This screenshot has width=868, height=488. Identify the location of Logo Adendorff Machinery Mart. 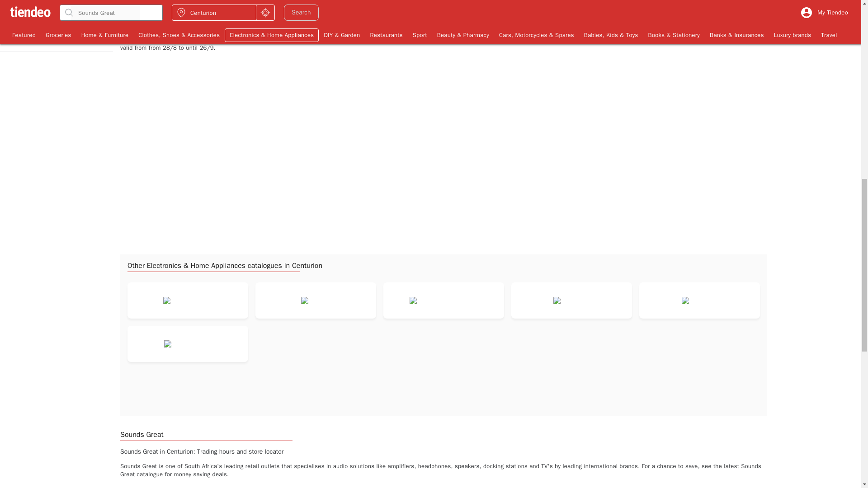
(444, 300).